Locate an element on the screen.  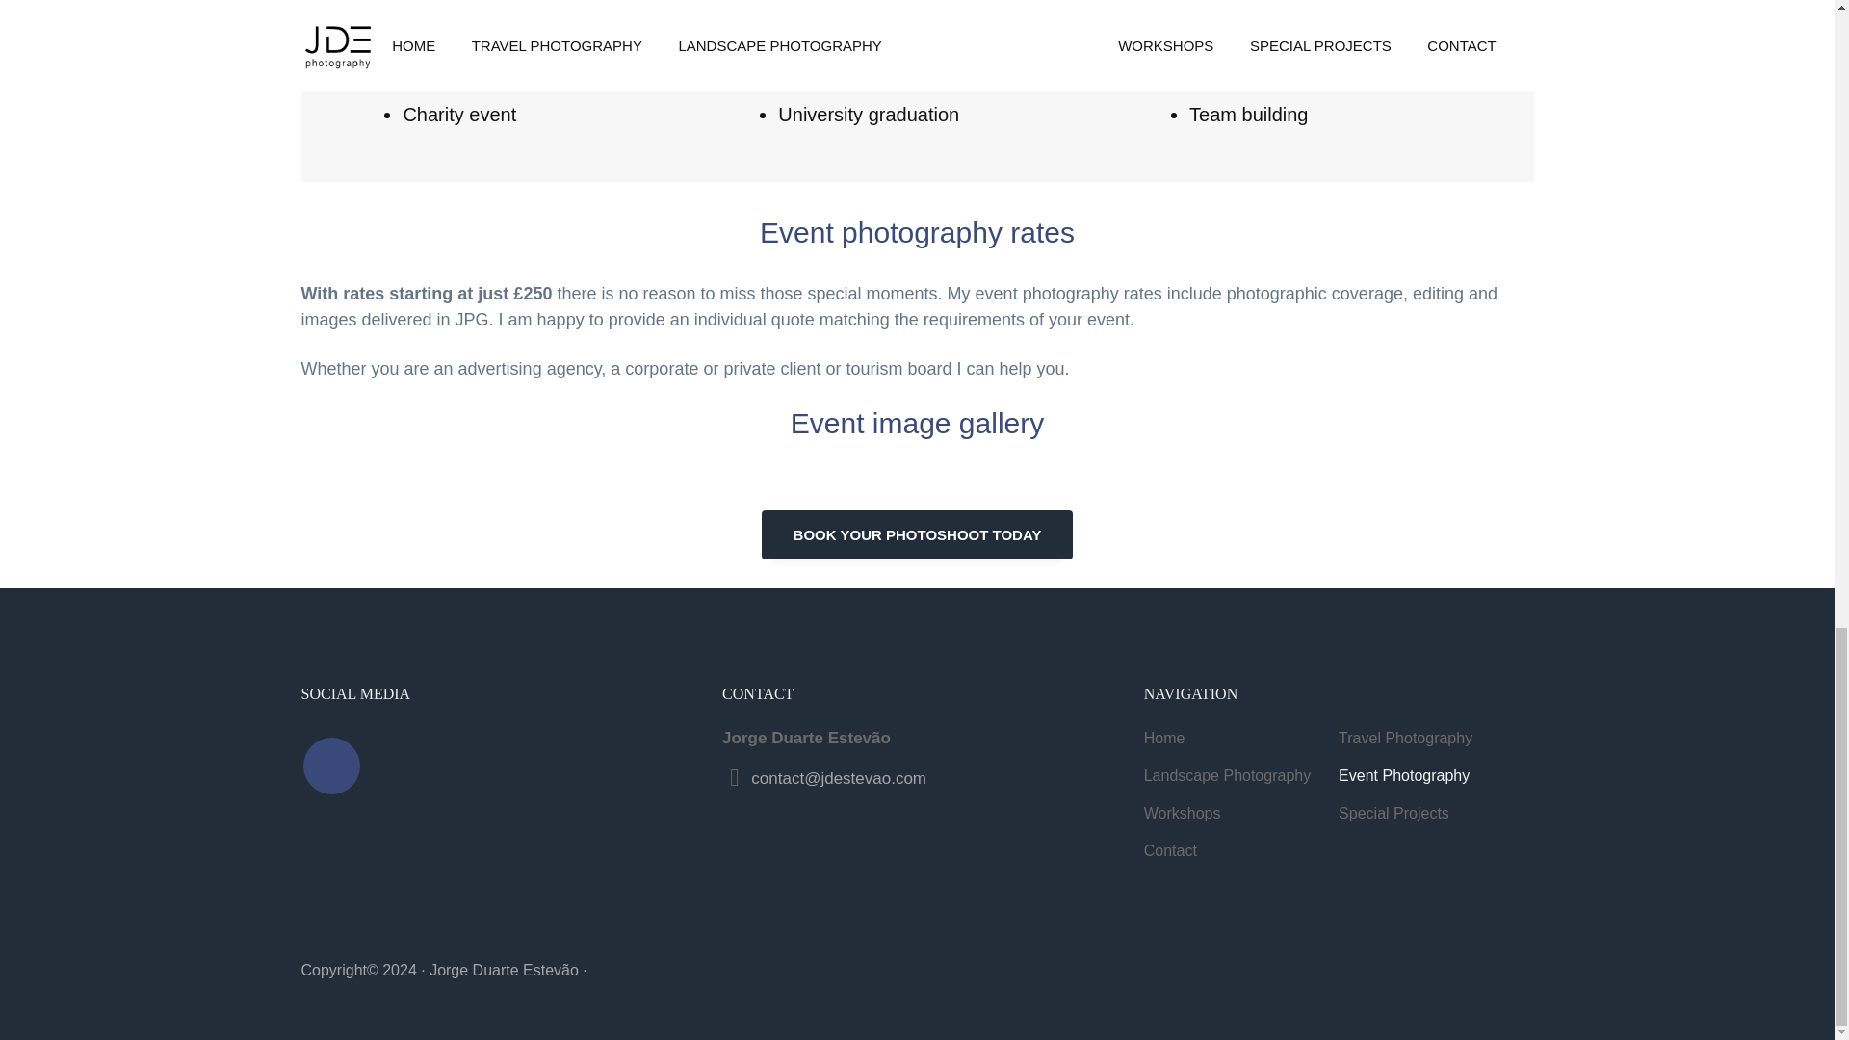
Landscape Photography is located at coordinates (1241, 775).